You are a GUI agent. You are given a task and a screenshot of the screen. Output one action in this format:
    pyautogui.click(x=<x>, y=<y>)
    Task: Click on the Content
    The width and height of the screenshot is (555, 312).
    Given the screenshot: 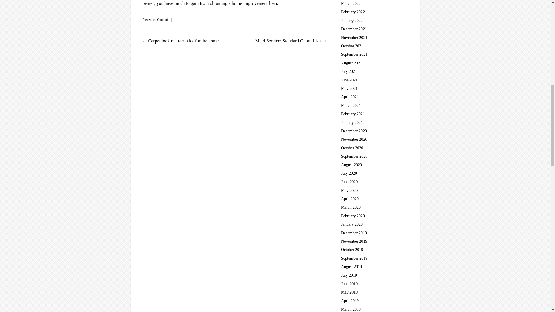 What is the action you would take?
    pyautogui.click(x=162, y=19)
    